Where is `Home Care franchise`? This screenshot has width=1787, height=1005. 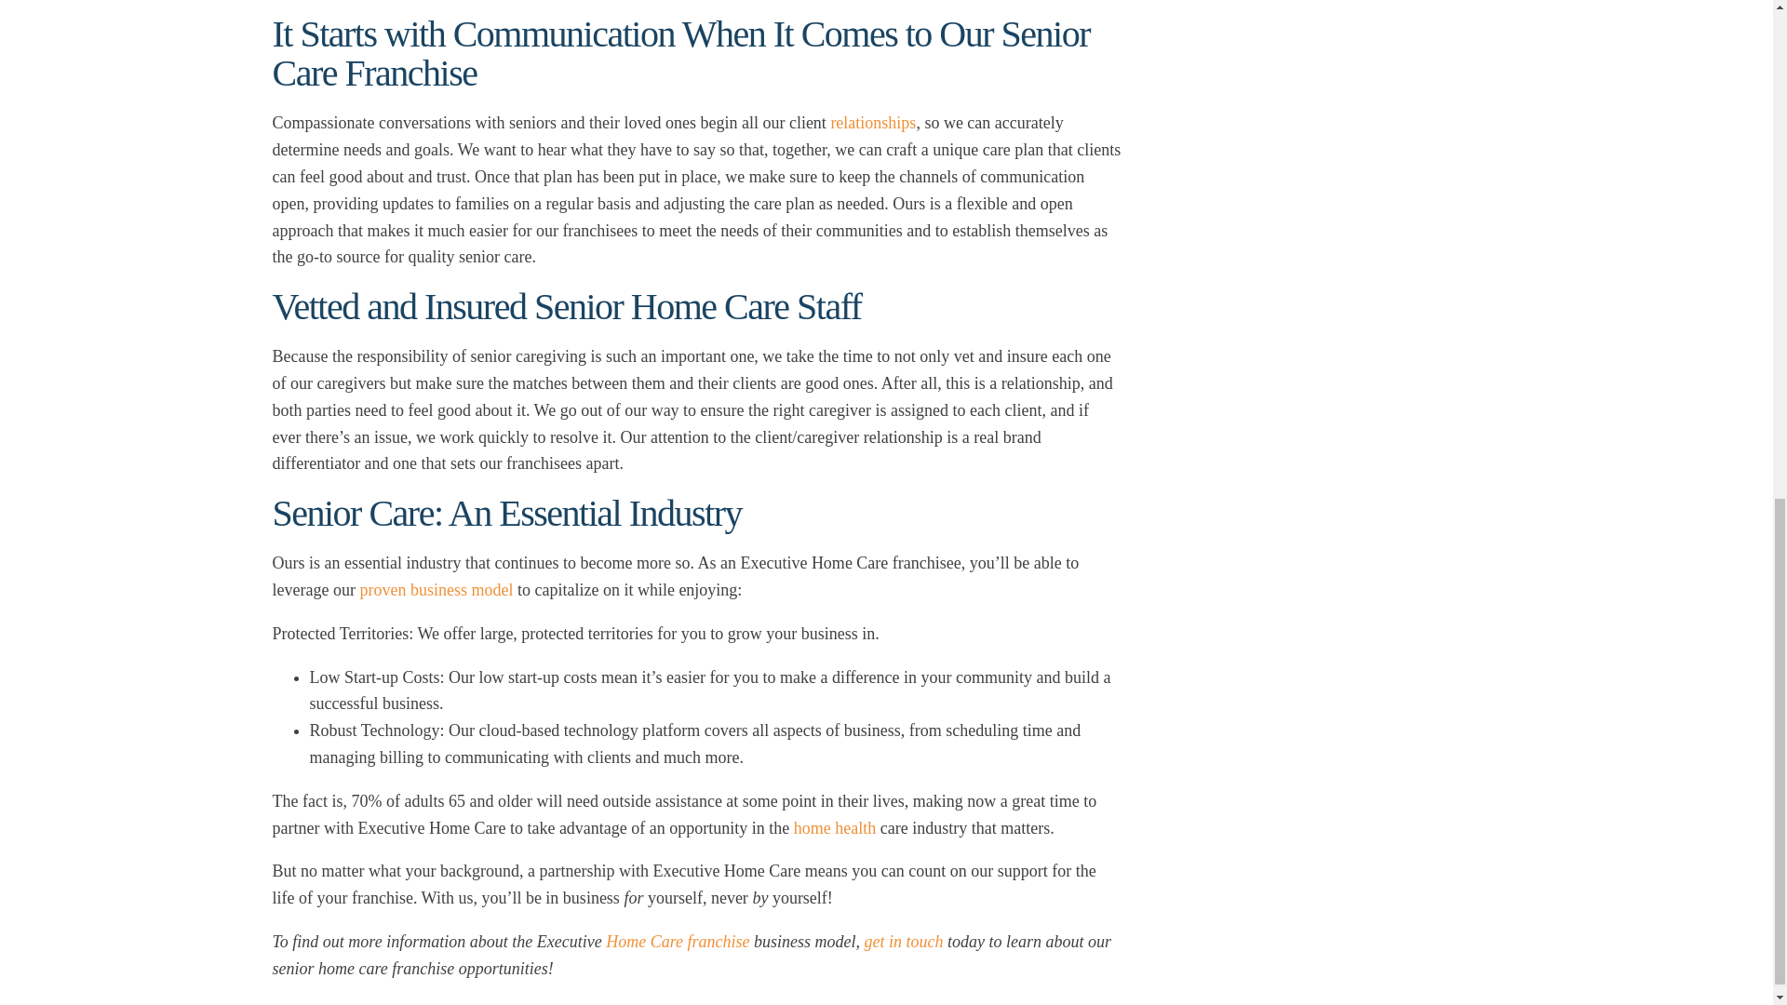 Home Care franchise is located at coordinates (677, 942).